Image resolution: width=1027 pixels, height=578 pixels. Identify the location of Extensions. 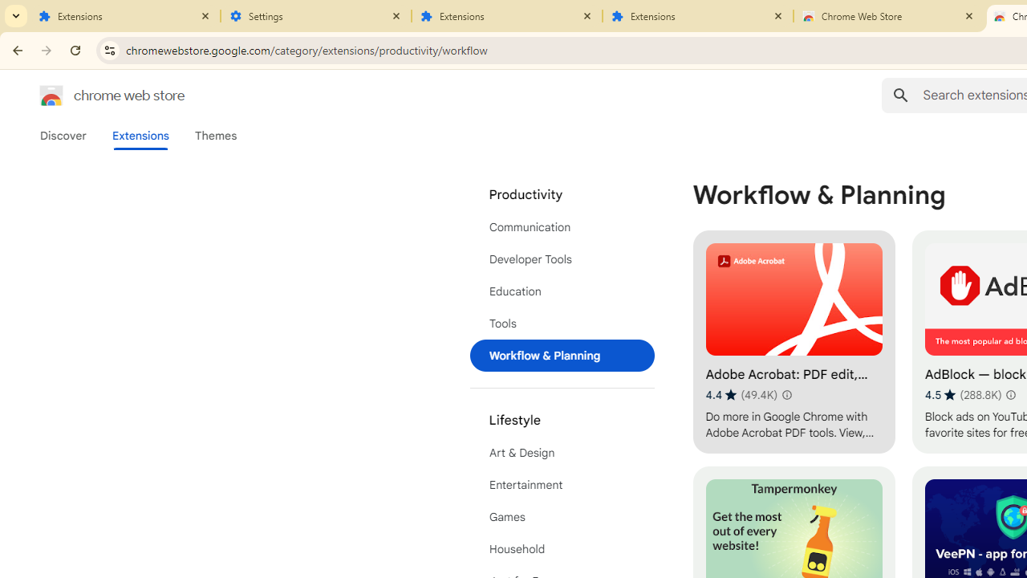
(507, 16).